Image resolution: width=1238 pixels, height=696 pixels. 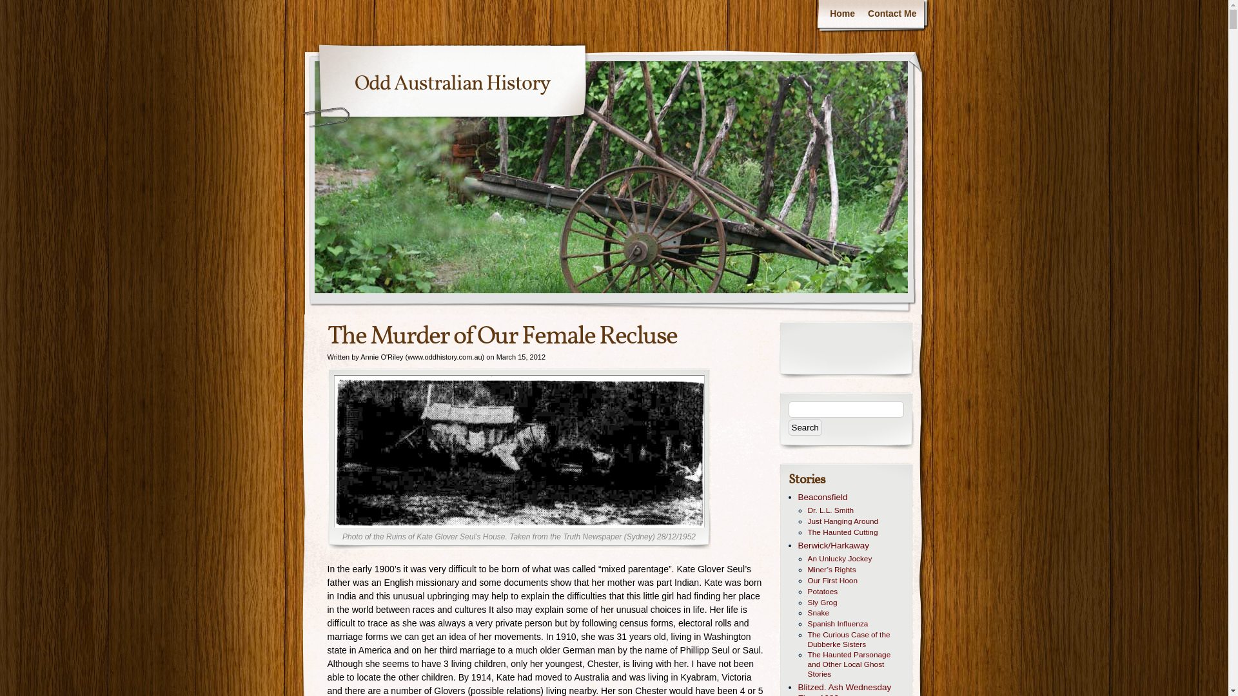 What do you see at coordinates (856, 559) in the screenshot?
I see `An Unlucky Jockey` at bounding box center [856, 559].